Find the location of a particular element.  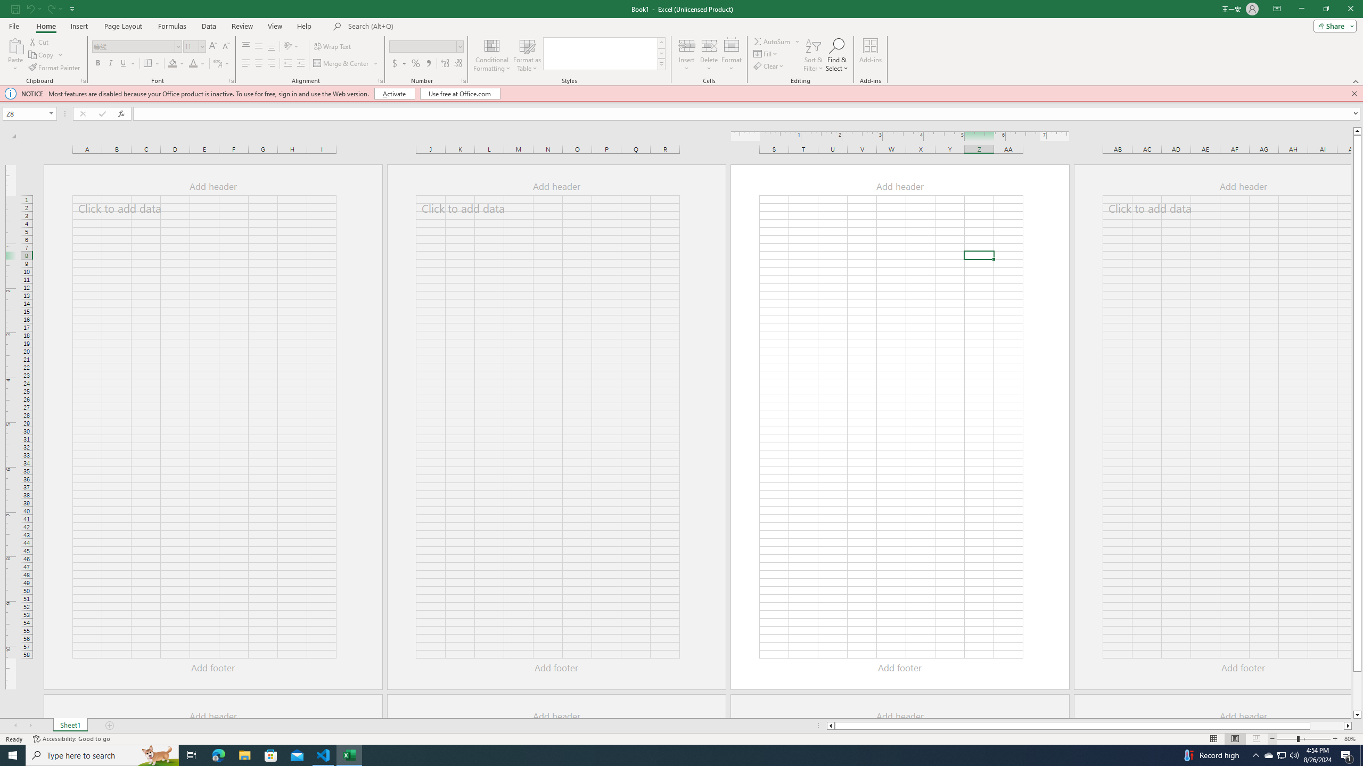

Format Cell Font is located at coordinates (231, 81).